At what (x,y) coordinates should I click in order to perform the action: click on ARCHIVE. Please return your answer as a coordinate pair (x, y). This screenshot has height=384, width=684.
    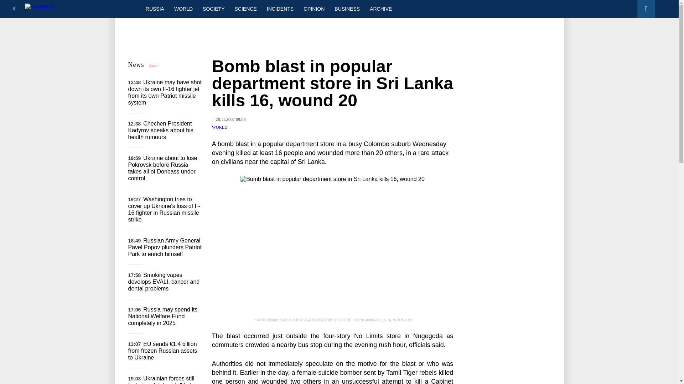
    Looking at the image, I should click on (380, 9).